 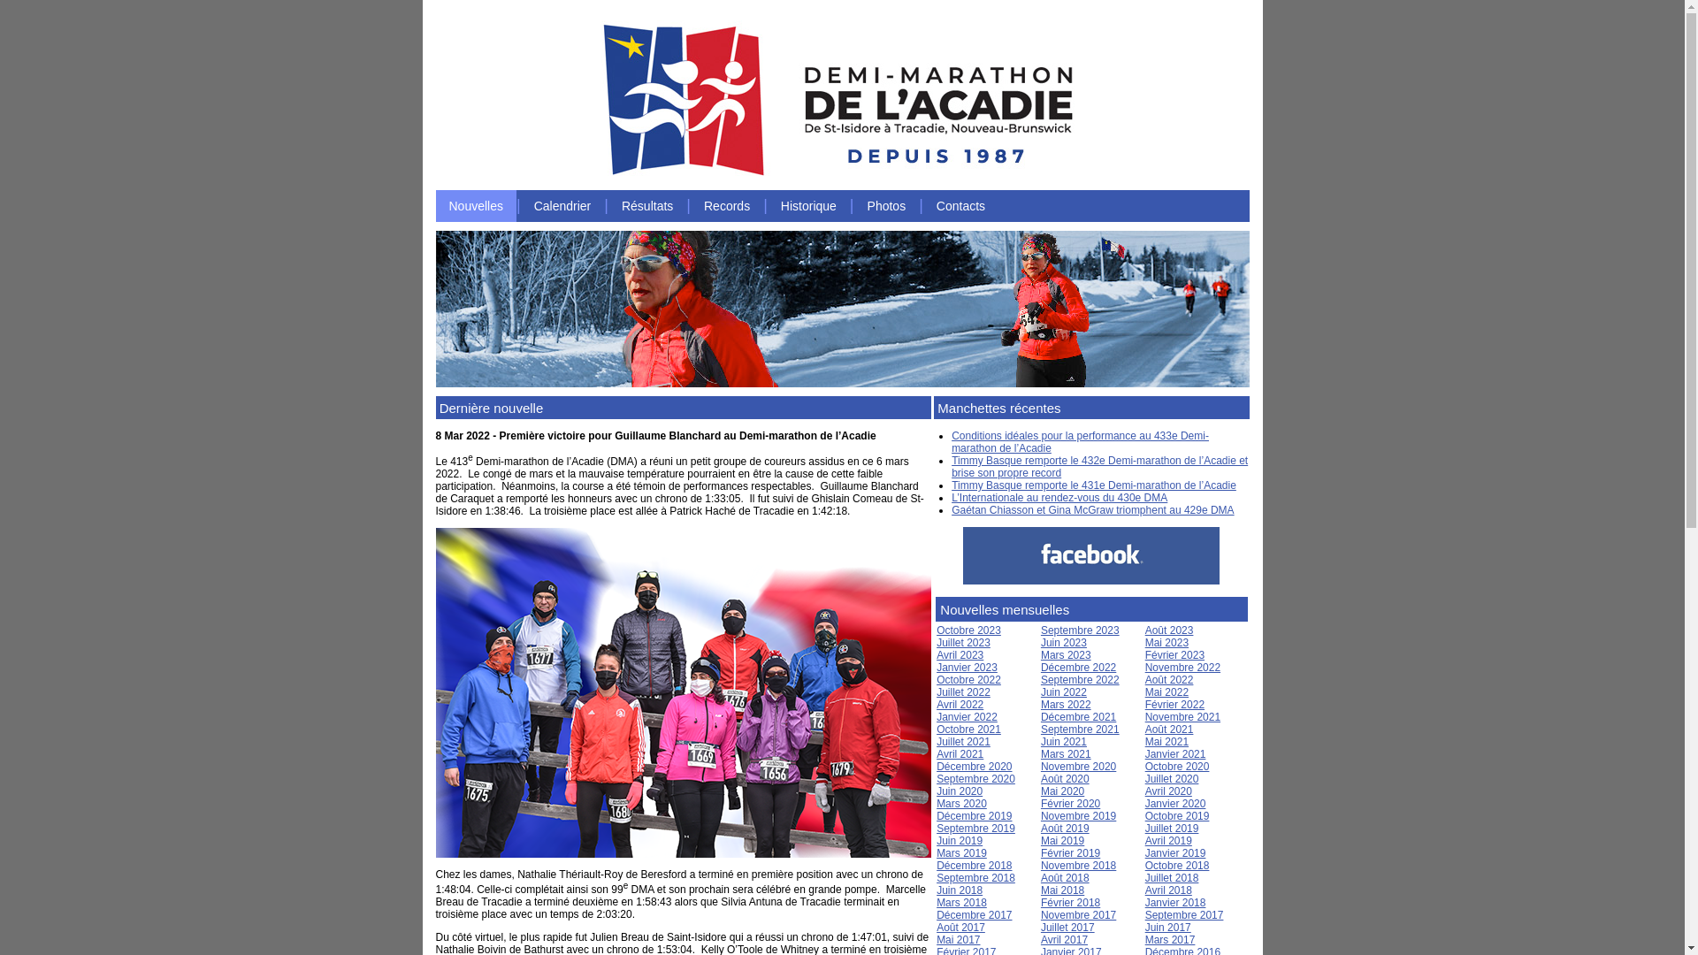 I want to click on Novembre 2021, so click(x=1183, y=717).